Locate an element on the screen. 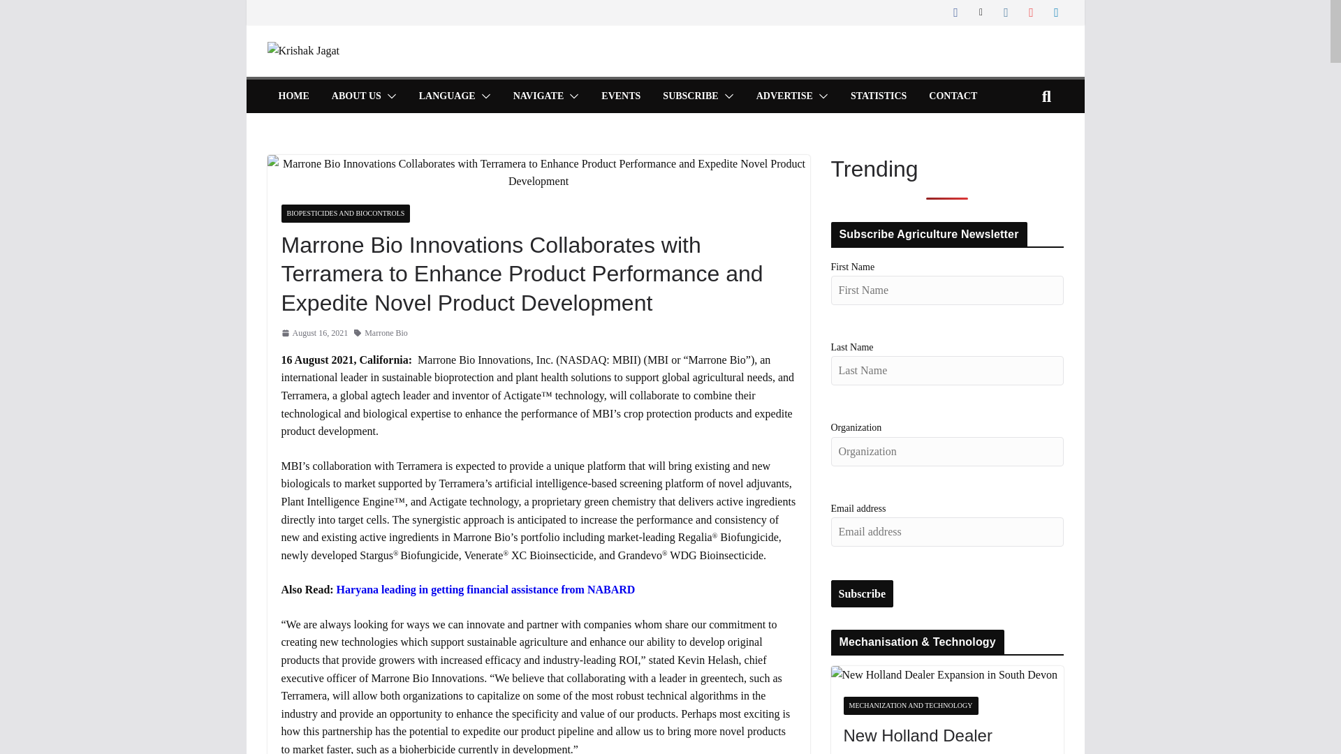 Image resolution: width=1341 pixels, height=754 pixels. ADVERTISE is located at coordinates (784, 96).